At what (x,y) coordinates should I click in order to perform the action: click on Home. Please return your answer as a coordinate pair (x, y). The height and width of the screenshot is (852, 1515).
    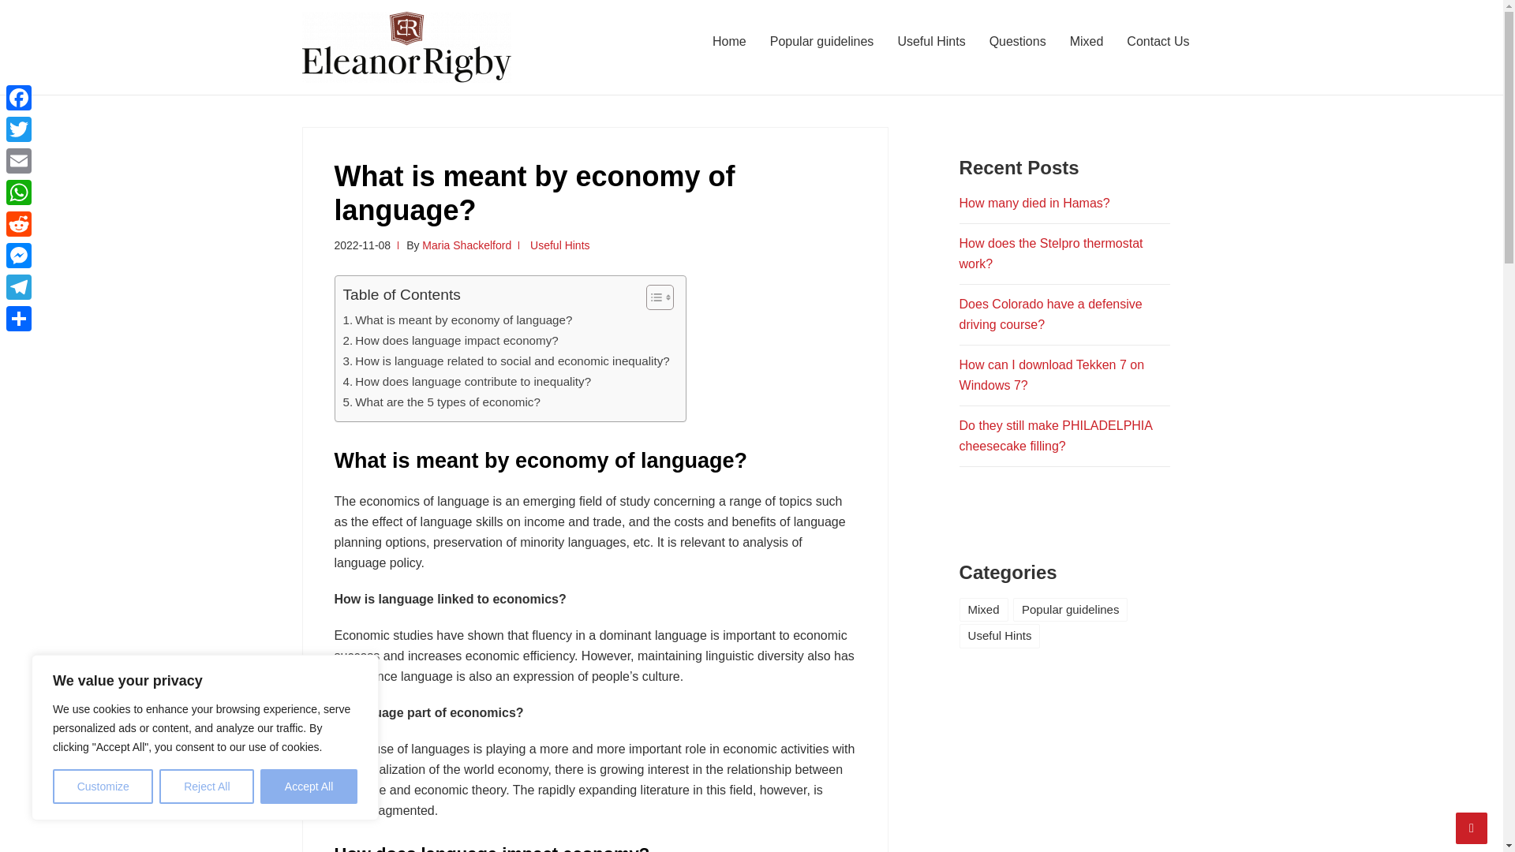
    Looking at the image, I should click on (729, 41).